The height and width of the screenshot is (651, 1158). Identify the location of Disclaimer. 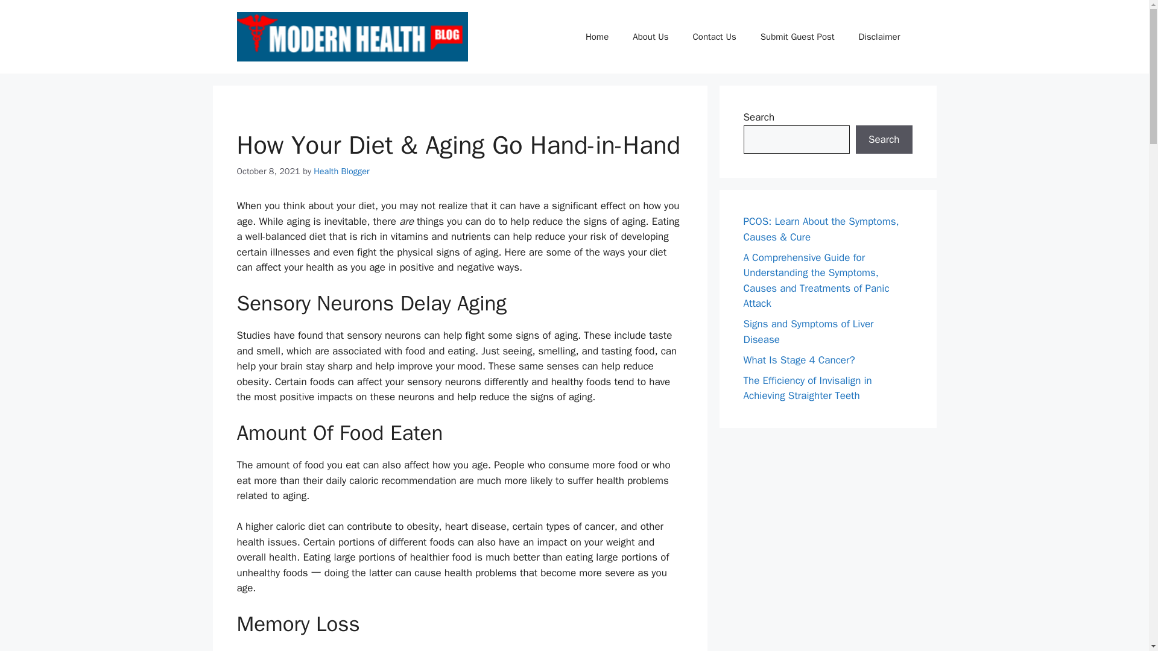
(879, 36).